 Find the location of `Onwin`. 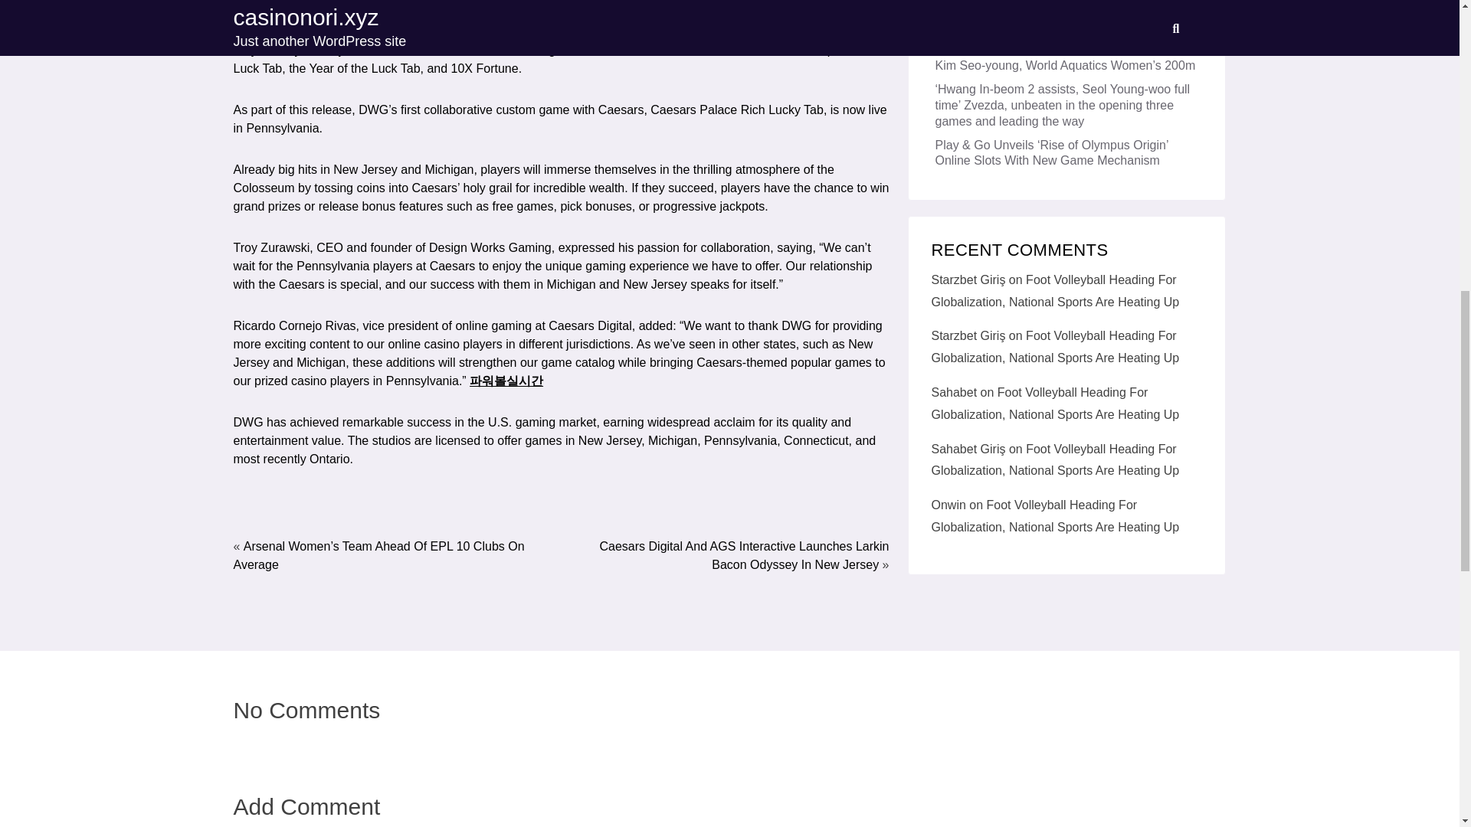

Onwin is located at coordinates (948, 2).